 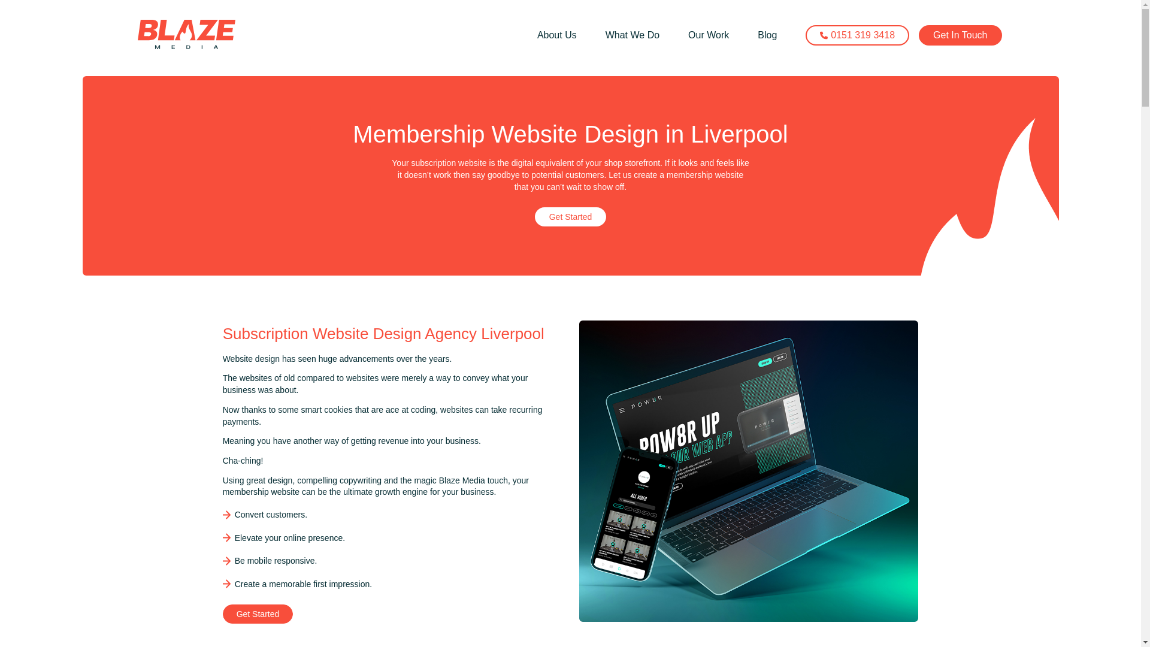 I want to click on Get Started, so click(x=258, y=613).